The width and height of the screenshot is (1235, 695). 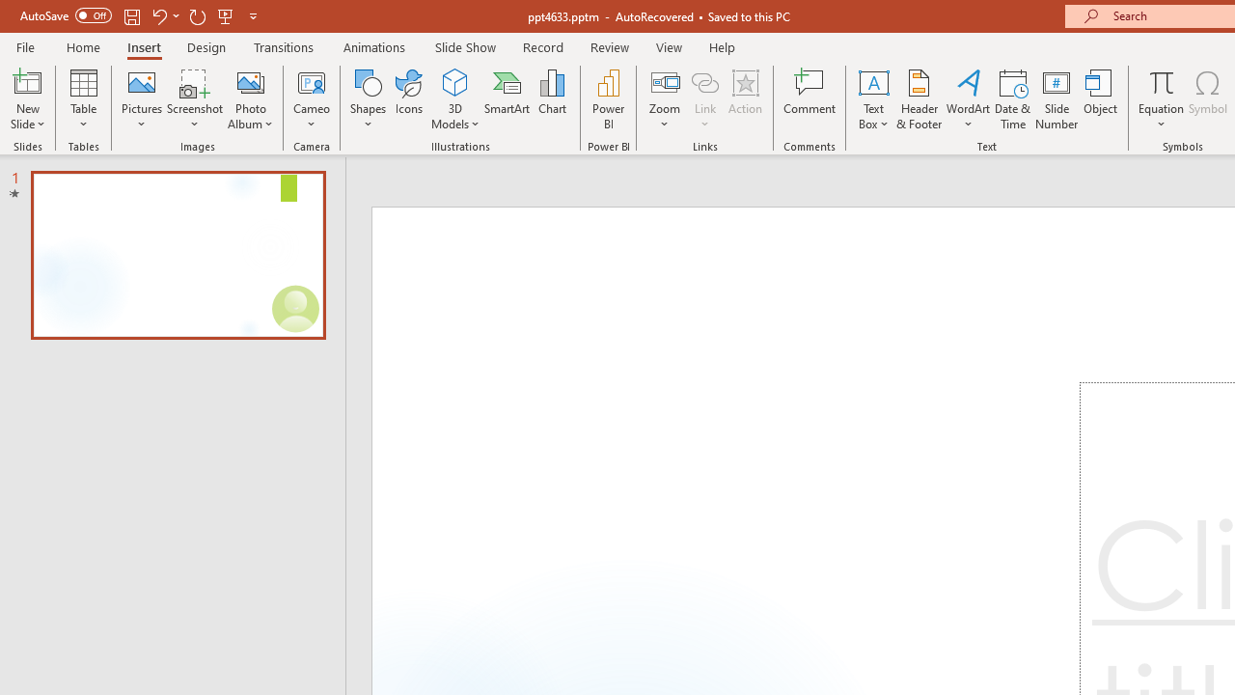 What do you see at coordinates (1101, 98) in the screenshot?
I see `Object...` at bounding box center [1101, 98].